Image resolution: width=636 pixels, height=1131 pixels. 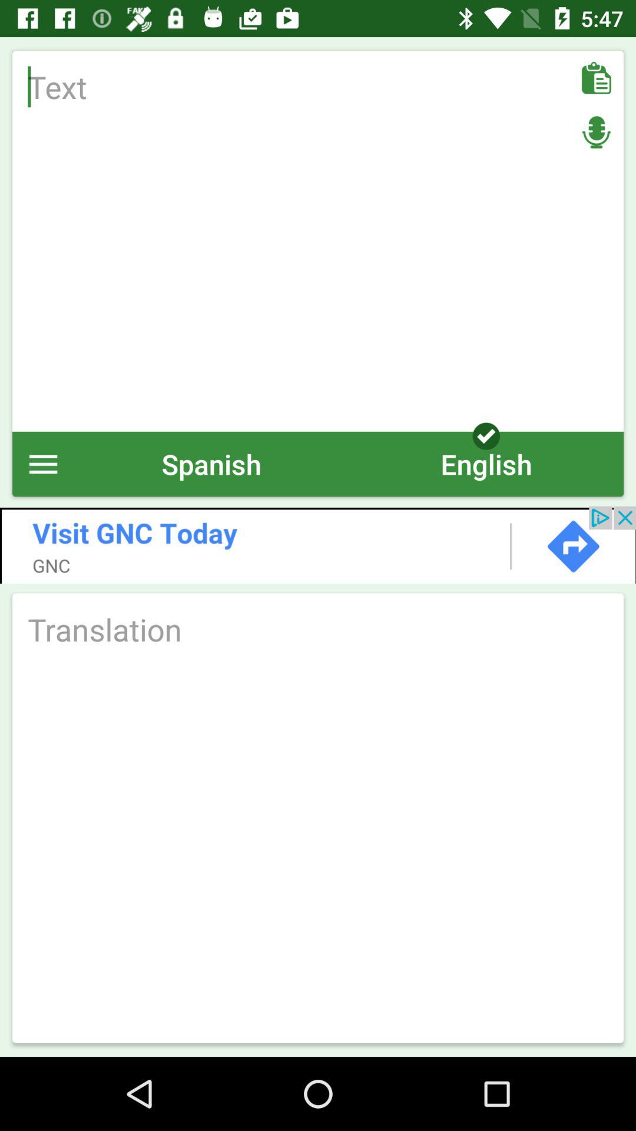 I want to click on translate something, so click(x=318, y=629).